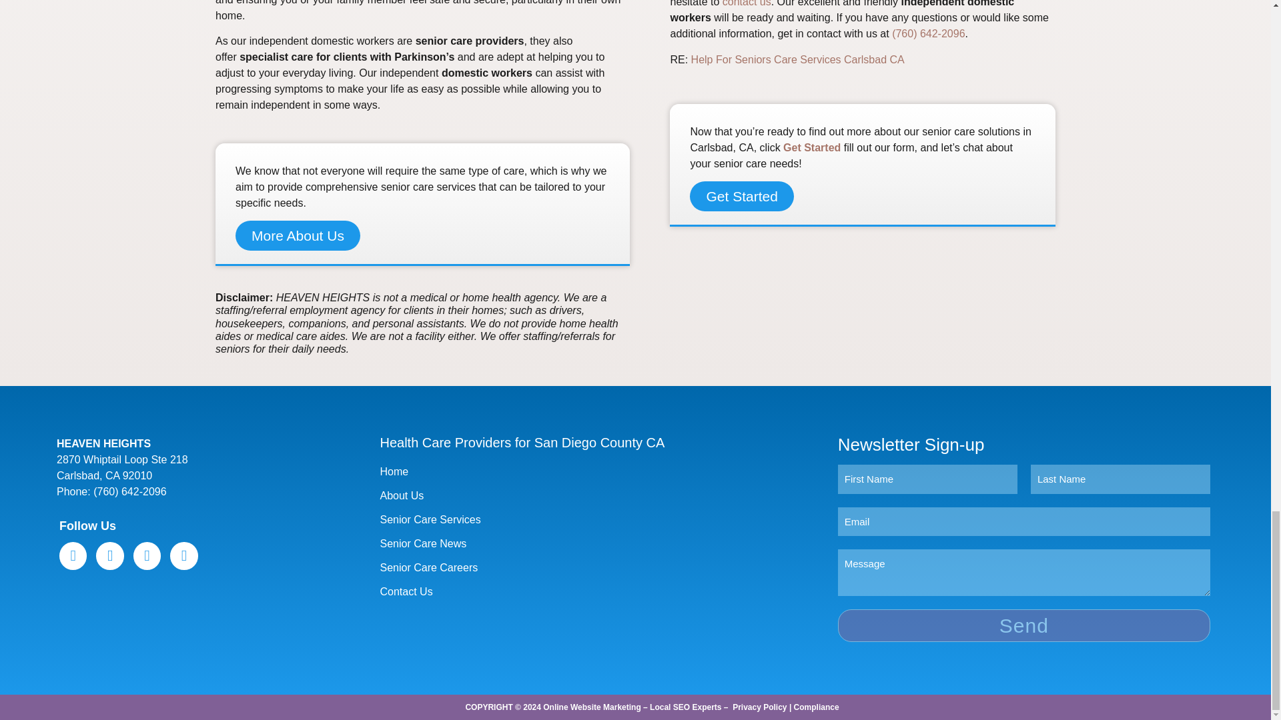 The width and height of the screenshot is (1281, 720). Describe the element at coordinates (811, 147) in the screenshot. I see `Get Started` at that location.